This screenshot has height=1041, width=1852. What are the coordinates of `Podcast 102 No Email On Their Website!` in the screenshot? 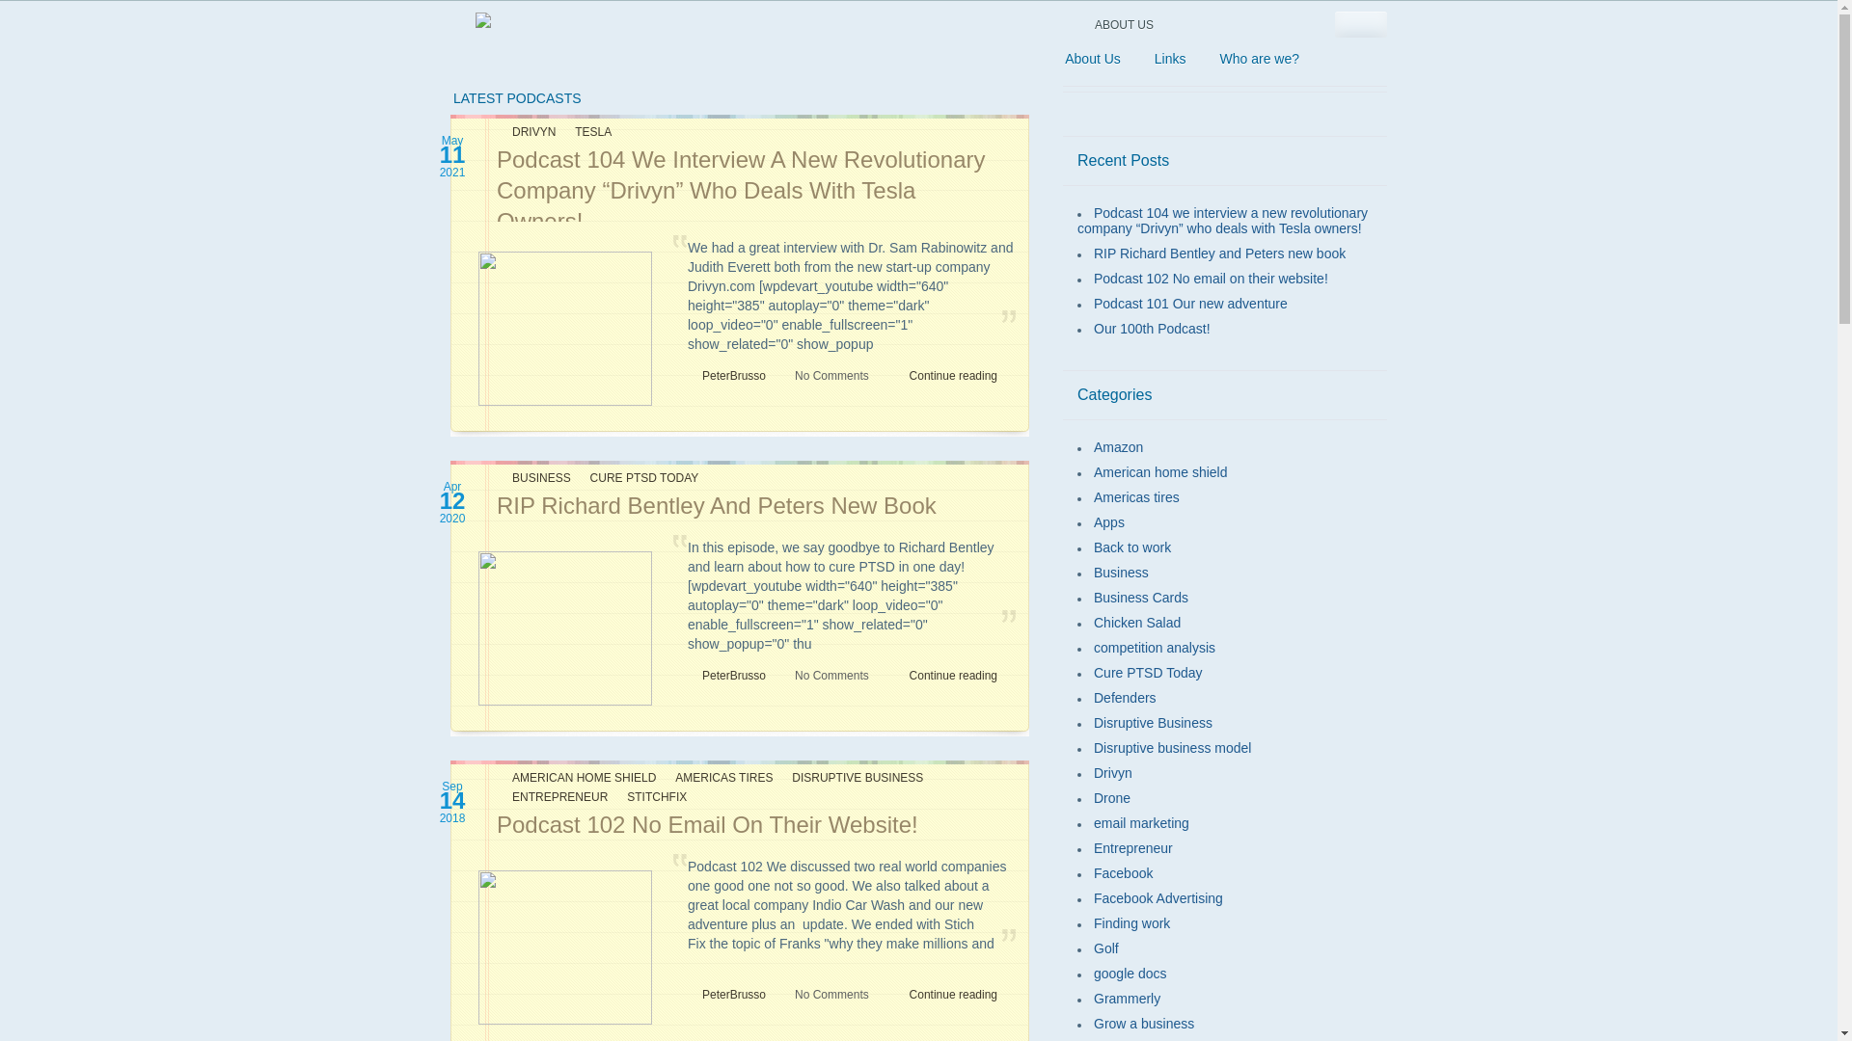 It's located at (708, 825).